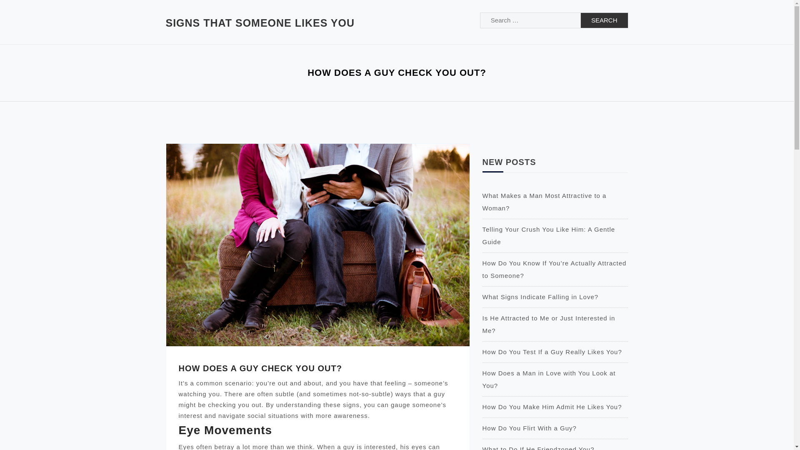  What do you see at coordinates (552, 407) in the screenshot?
I see `Permalink to How Do You Make Him Admit He Likes You?` at bounding box center [552, 407].